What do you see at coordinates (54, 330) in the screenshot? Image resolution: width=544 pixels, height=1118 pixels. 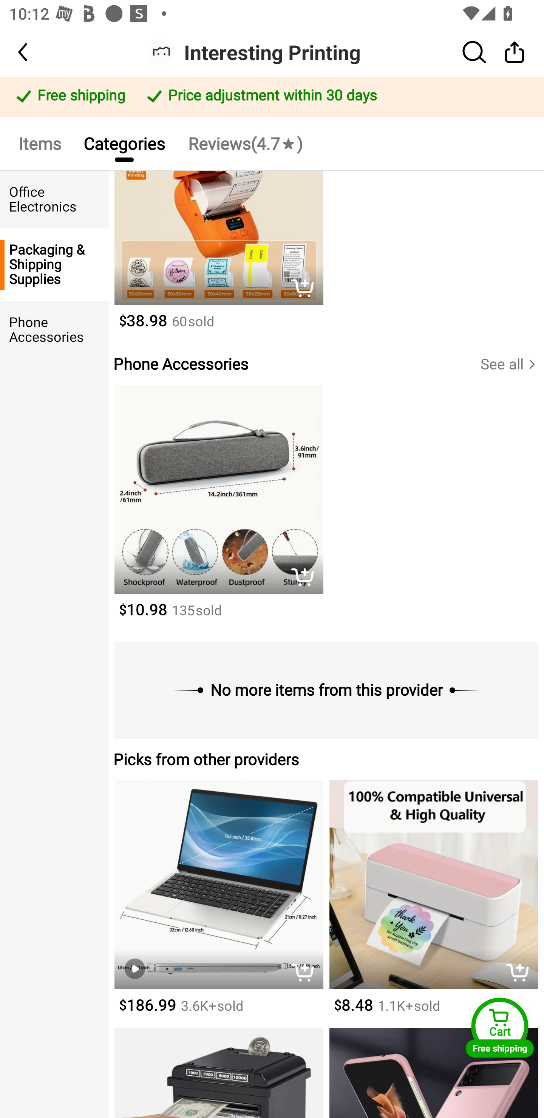 I see `Phone Accessories` at bounding box center [54, 330].